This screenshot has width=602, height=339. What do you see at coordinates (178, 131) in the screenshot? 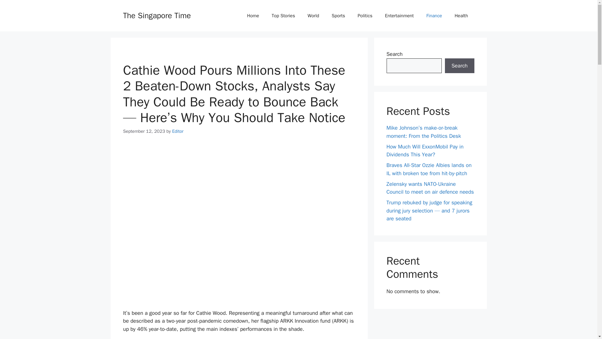
I see `Editor` at bounding box center [178, 131].